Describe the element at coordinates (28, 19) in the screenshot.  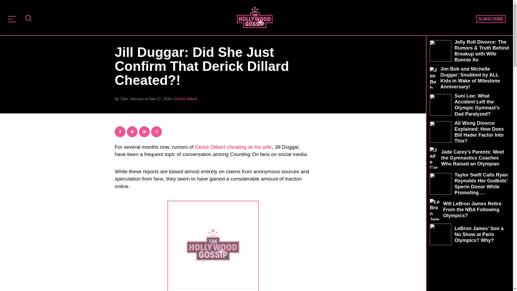
I see `SEARCH` at that location.